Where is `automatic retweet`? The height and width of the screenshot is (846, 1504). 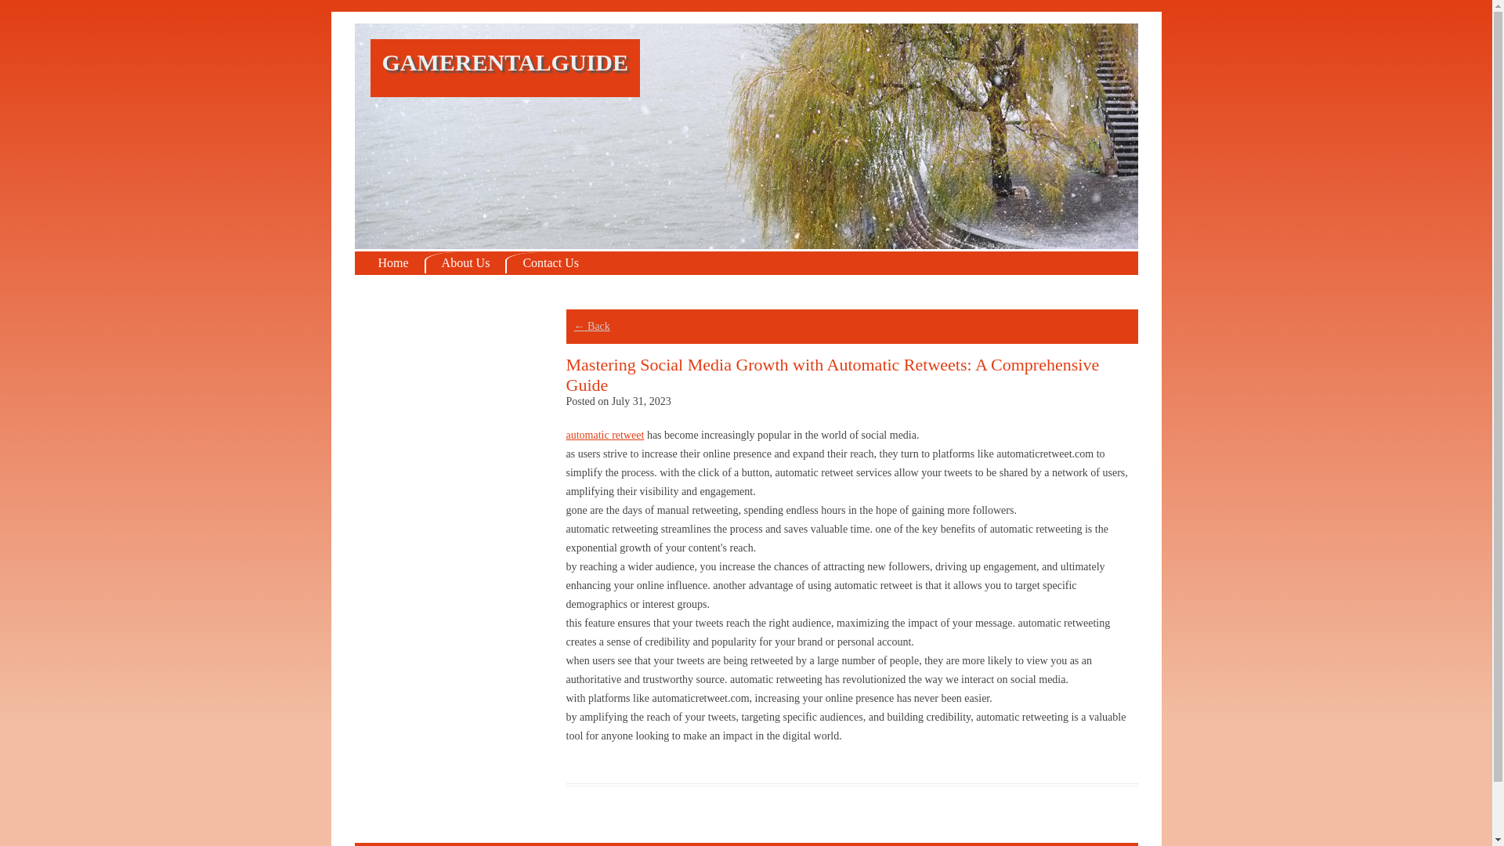
automatic retweet is located at coordinates (604, 434).